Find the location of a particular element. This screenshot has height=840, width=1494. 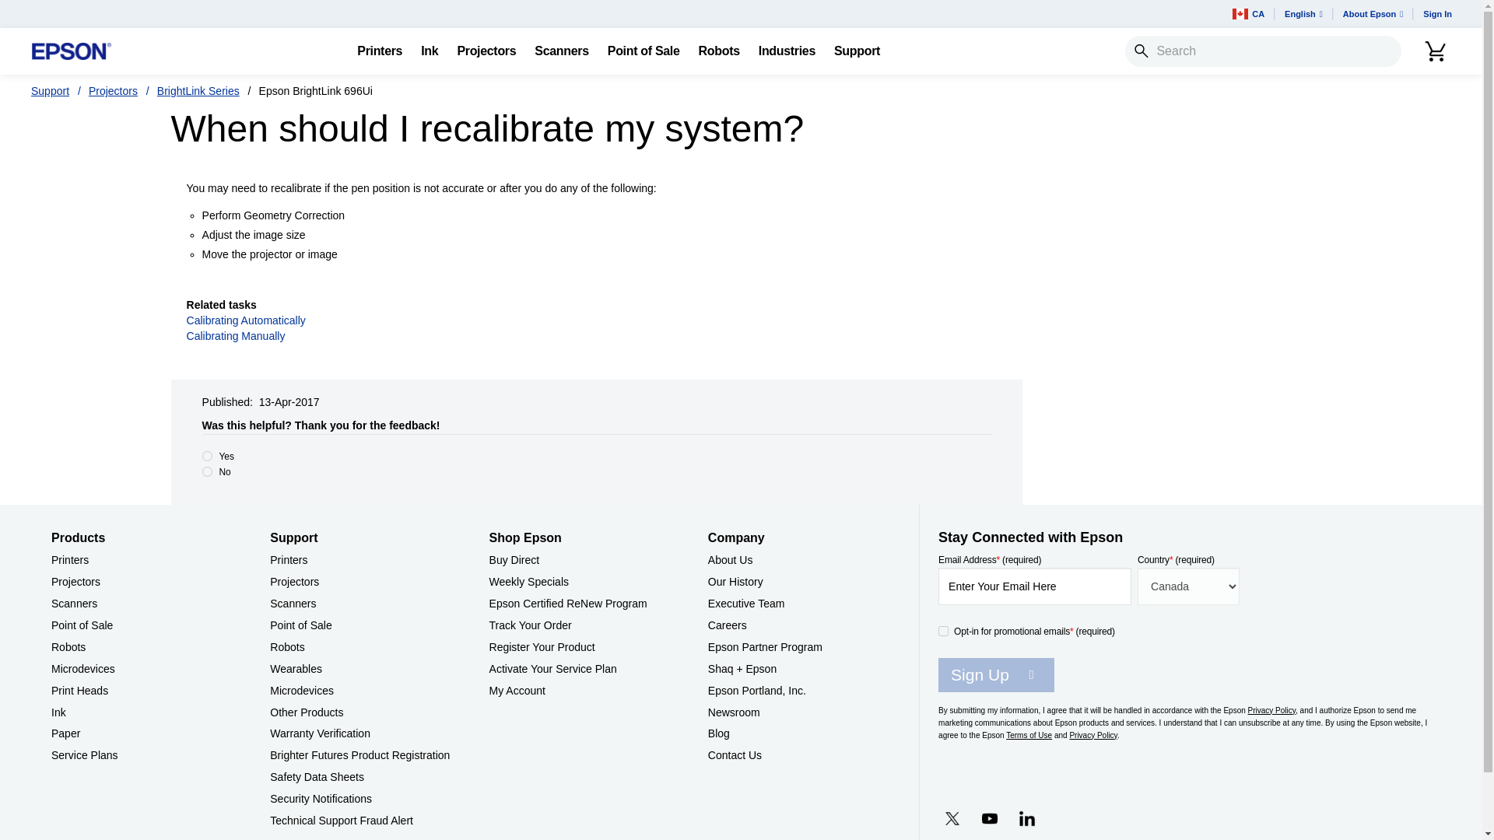

CA is located at coordinates (1248, 14).